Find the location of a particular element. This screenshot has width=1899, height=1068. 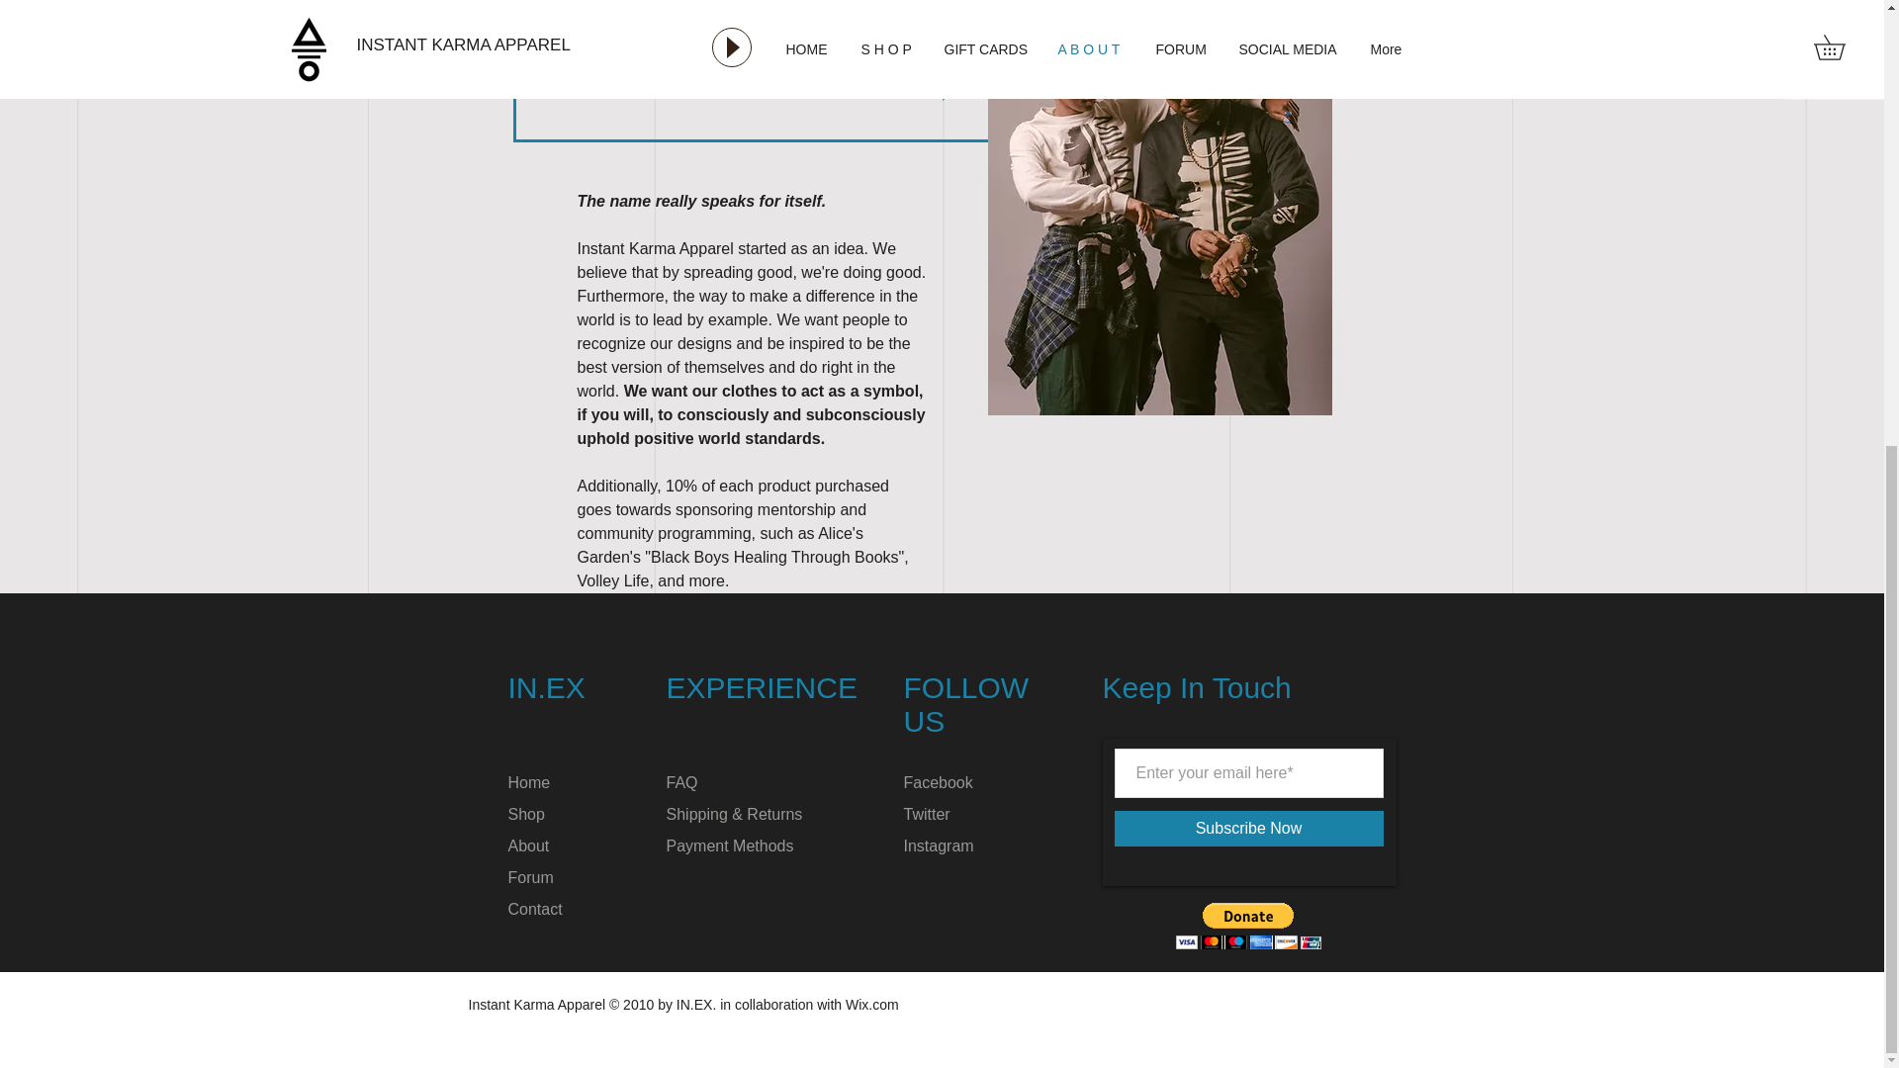

Facebook is located at coordinates (938, 783).